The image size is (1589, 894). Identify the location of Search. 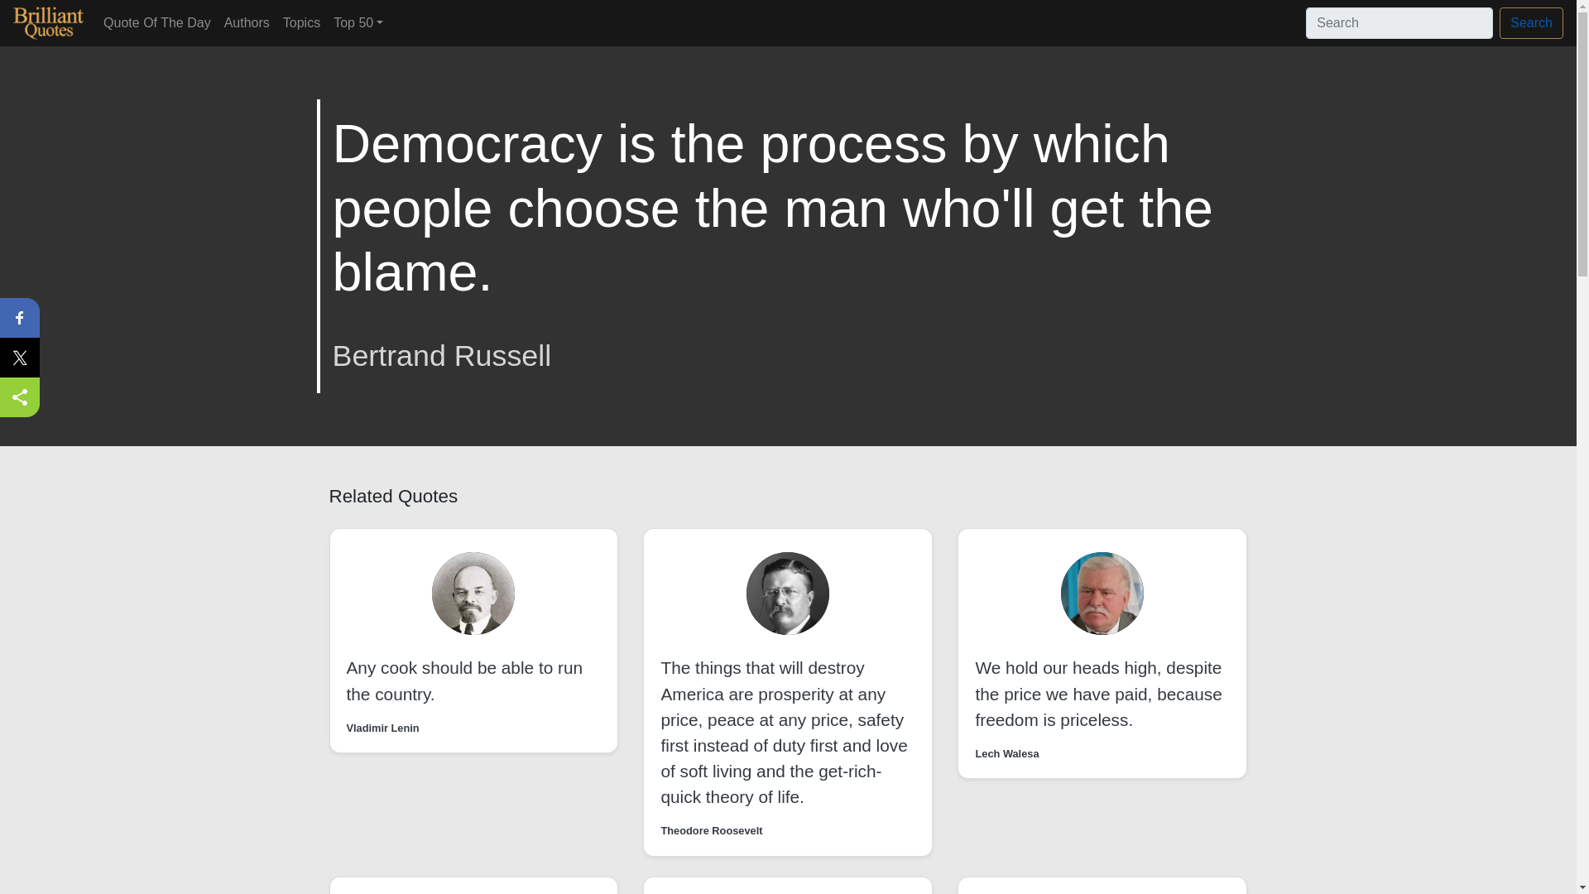
(1531, 23).